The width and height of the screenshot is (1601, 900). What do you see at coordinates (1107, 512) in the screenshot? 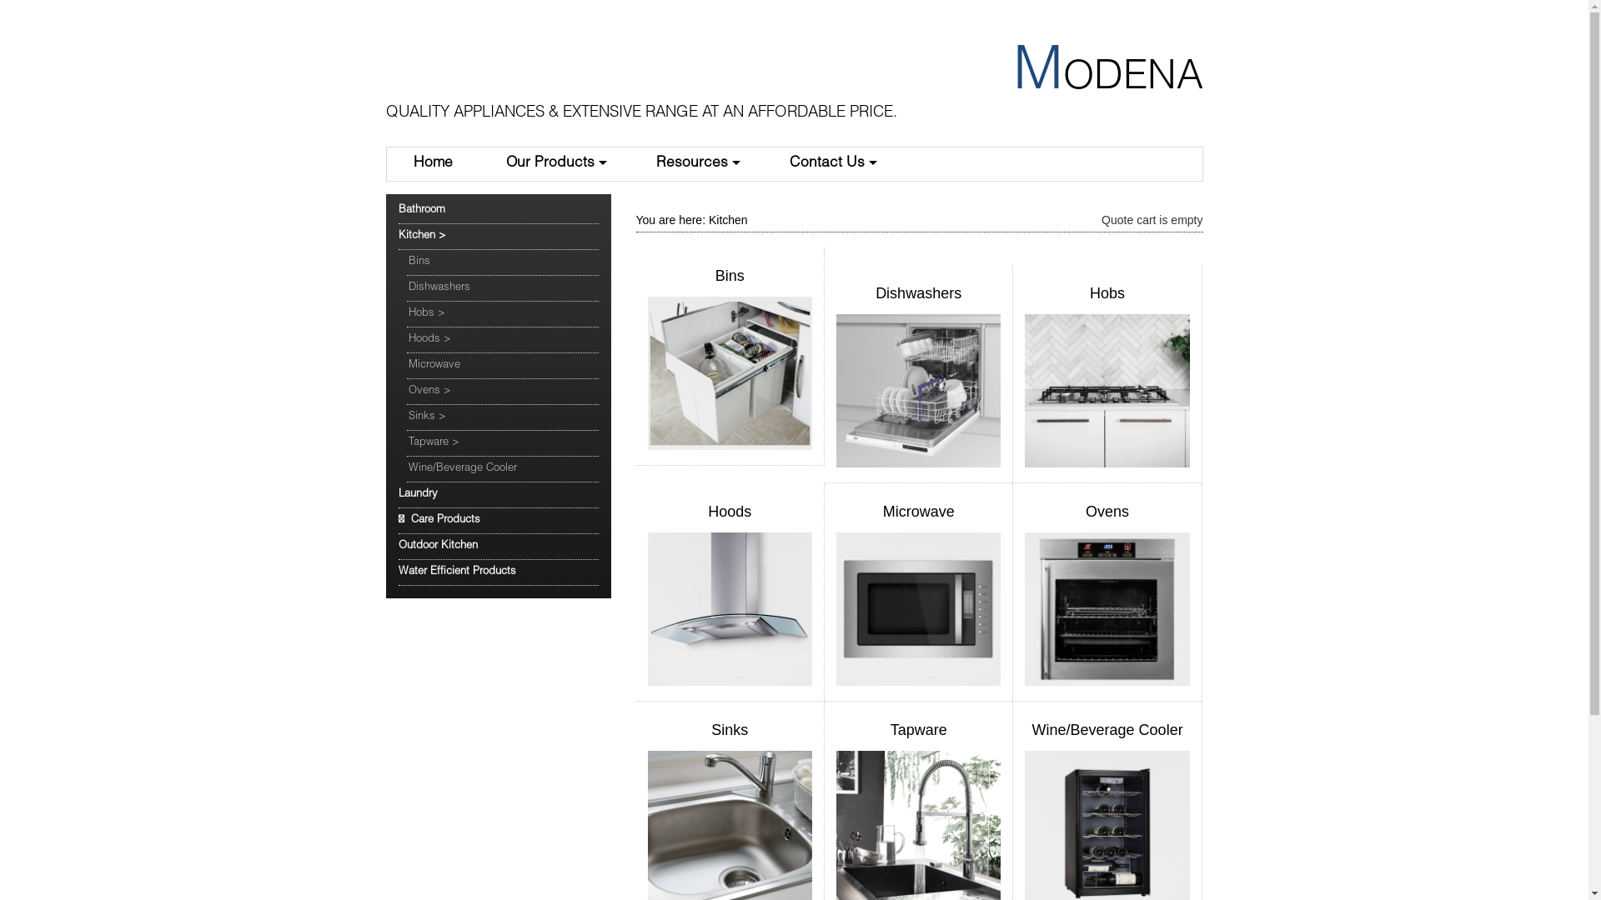
I see `Ovens` at bounding box center [1107, 512].